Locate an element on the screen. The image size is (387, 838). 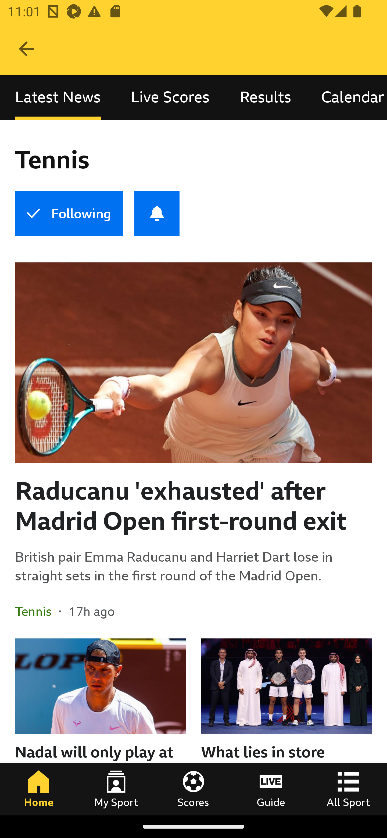
Following Tennis Following is located at coordinates (69, 213).